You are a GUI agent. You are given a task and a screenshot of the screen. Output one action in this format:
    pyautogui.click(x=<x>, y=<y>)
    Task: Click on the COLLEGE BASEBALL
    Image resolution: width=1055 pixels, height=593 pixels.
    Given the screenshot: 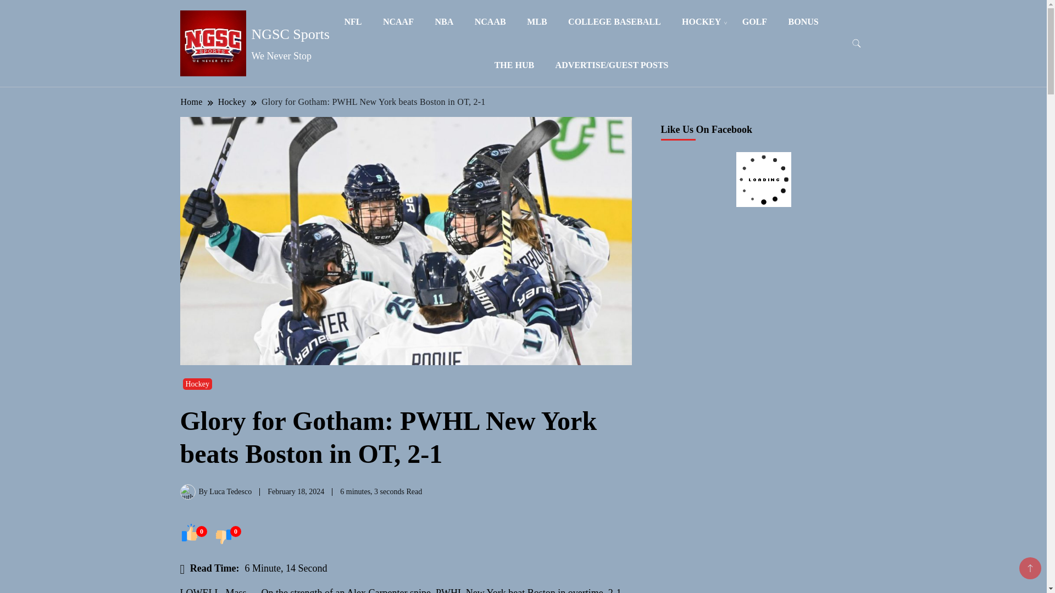 What is the action you would take?
    pyautogui.click(x=614, y=21)
    